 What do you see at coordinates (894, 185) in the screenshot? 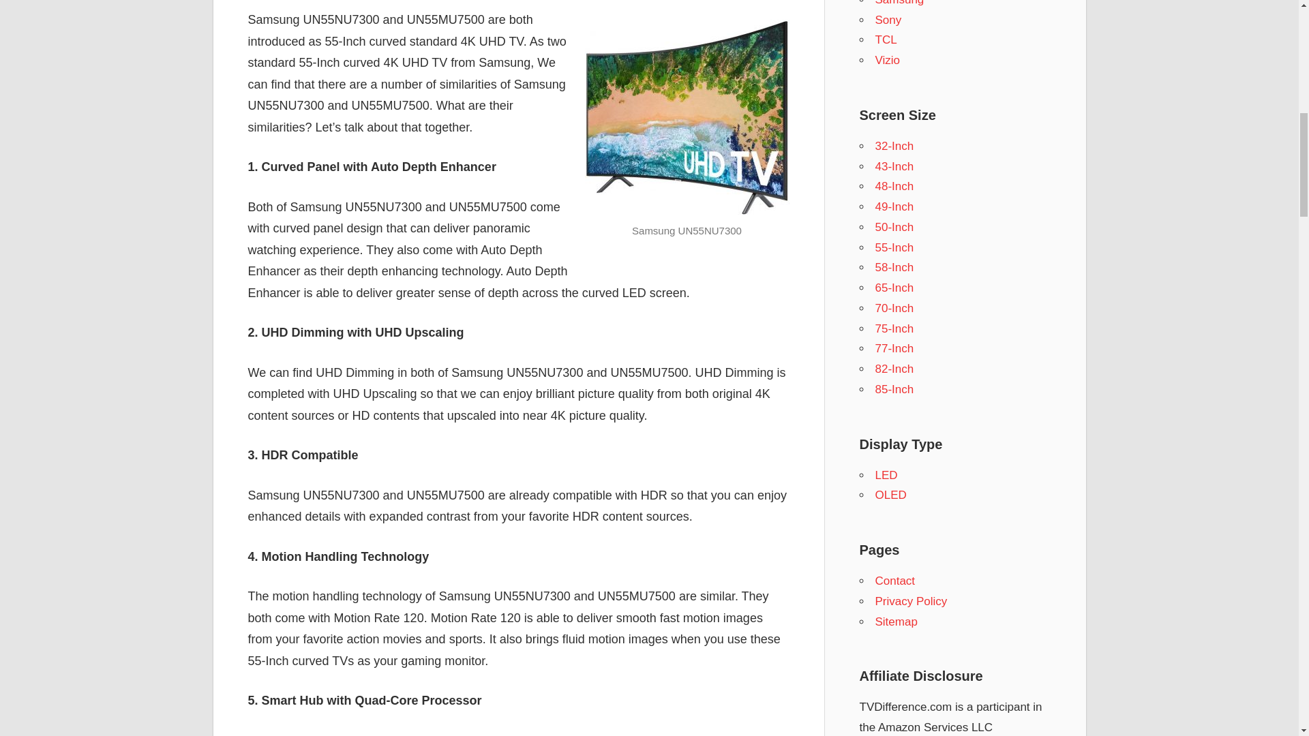
I see `48-Inch` at bounding box center [894, 185].